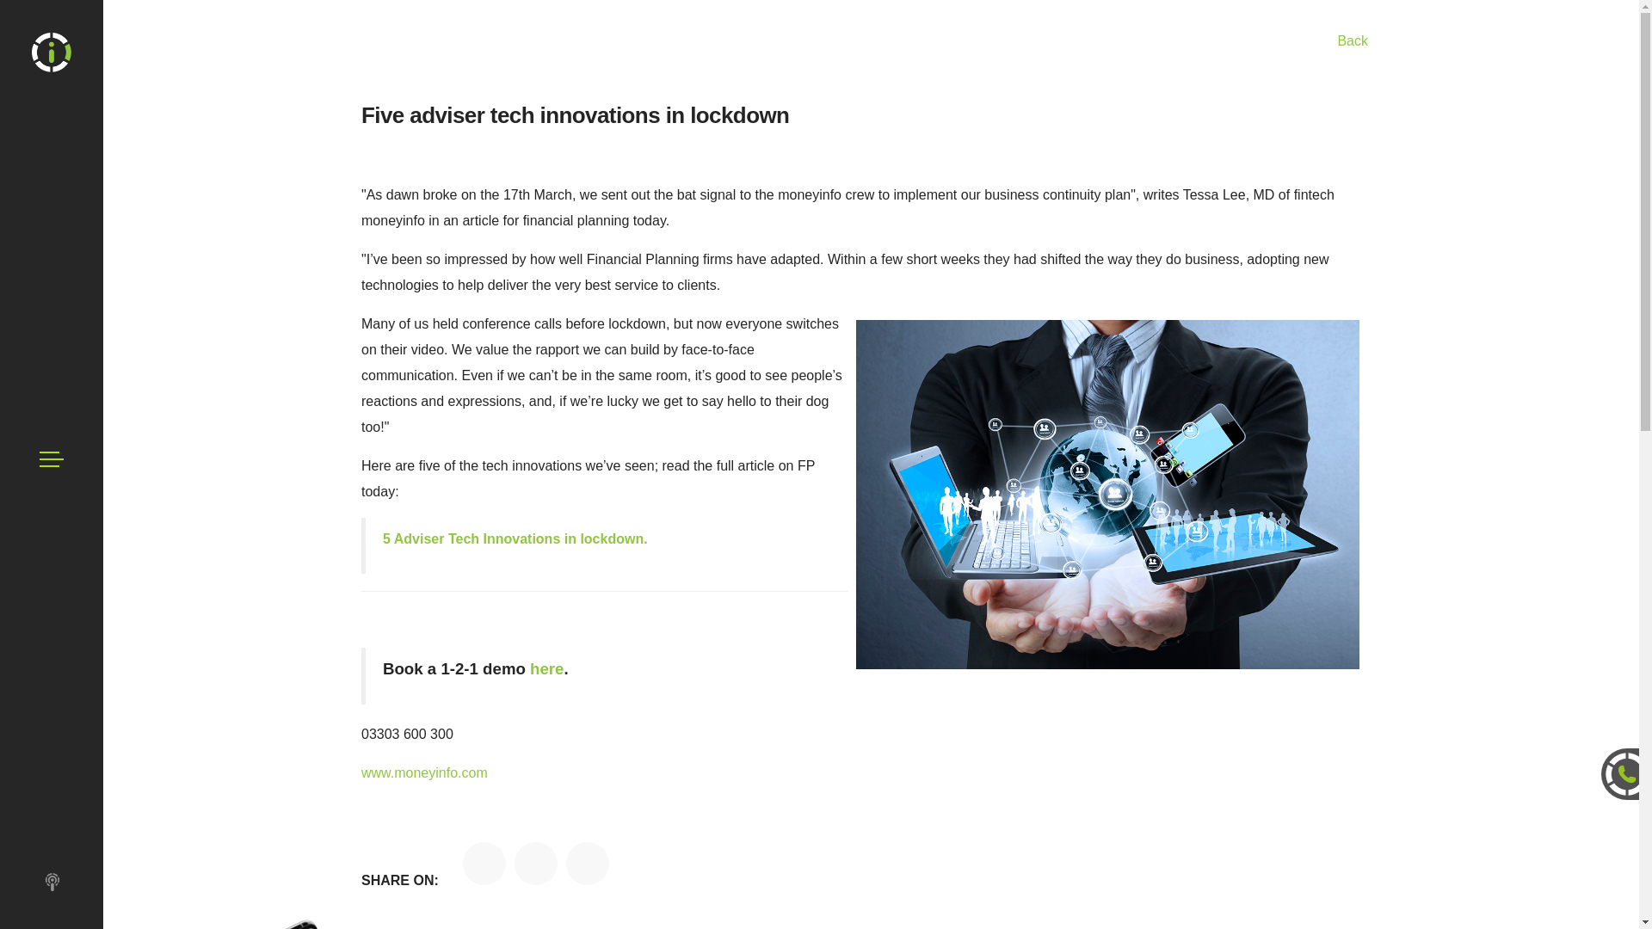 Image resolution: width=1652 pixels, height=929 pixels. Describe the element at coordinates (424, 772) in the screenshot. I see `www.moneyinfo.com` at that location.